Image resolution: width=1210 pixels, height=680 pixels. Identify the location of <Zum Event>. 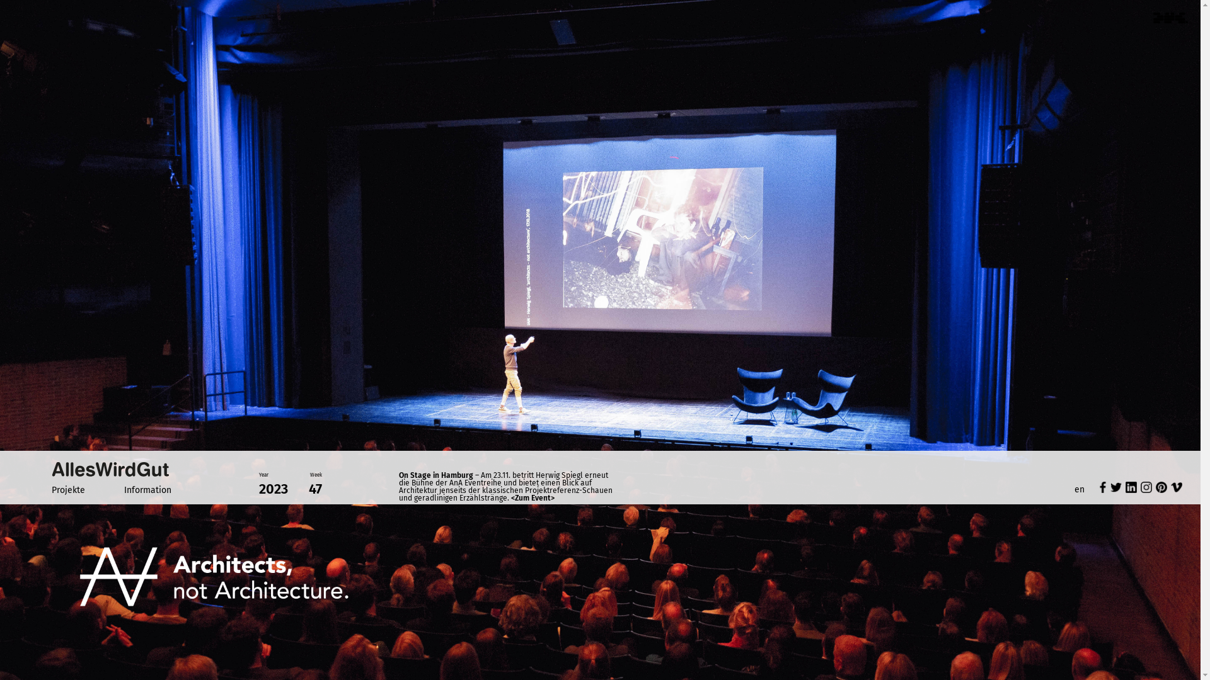
(533, 498).